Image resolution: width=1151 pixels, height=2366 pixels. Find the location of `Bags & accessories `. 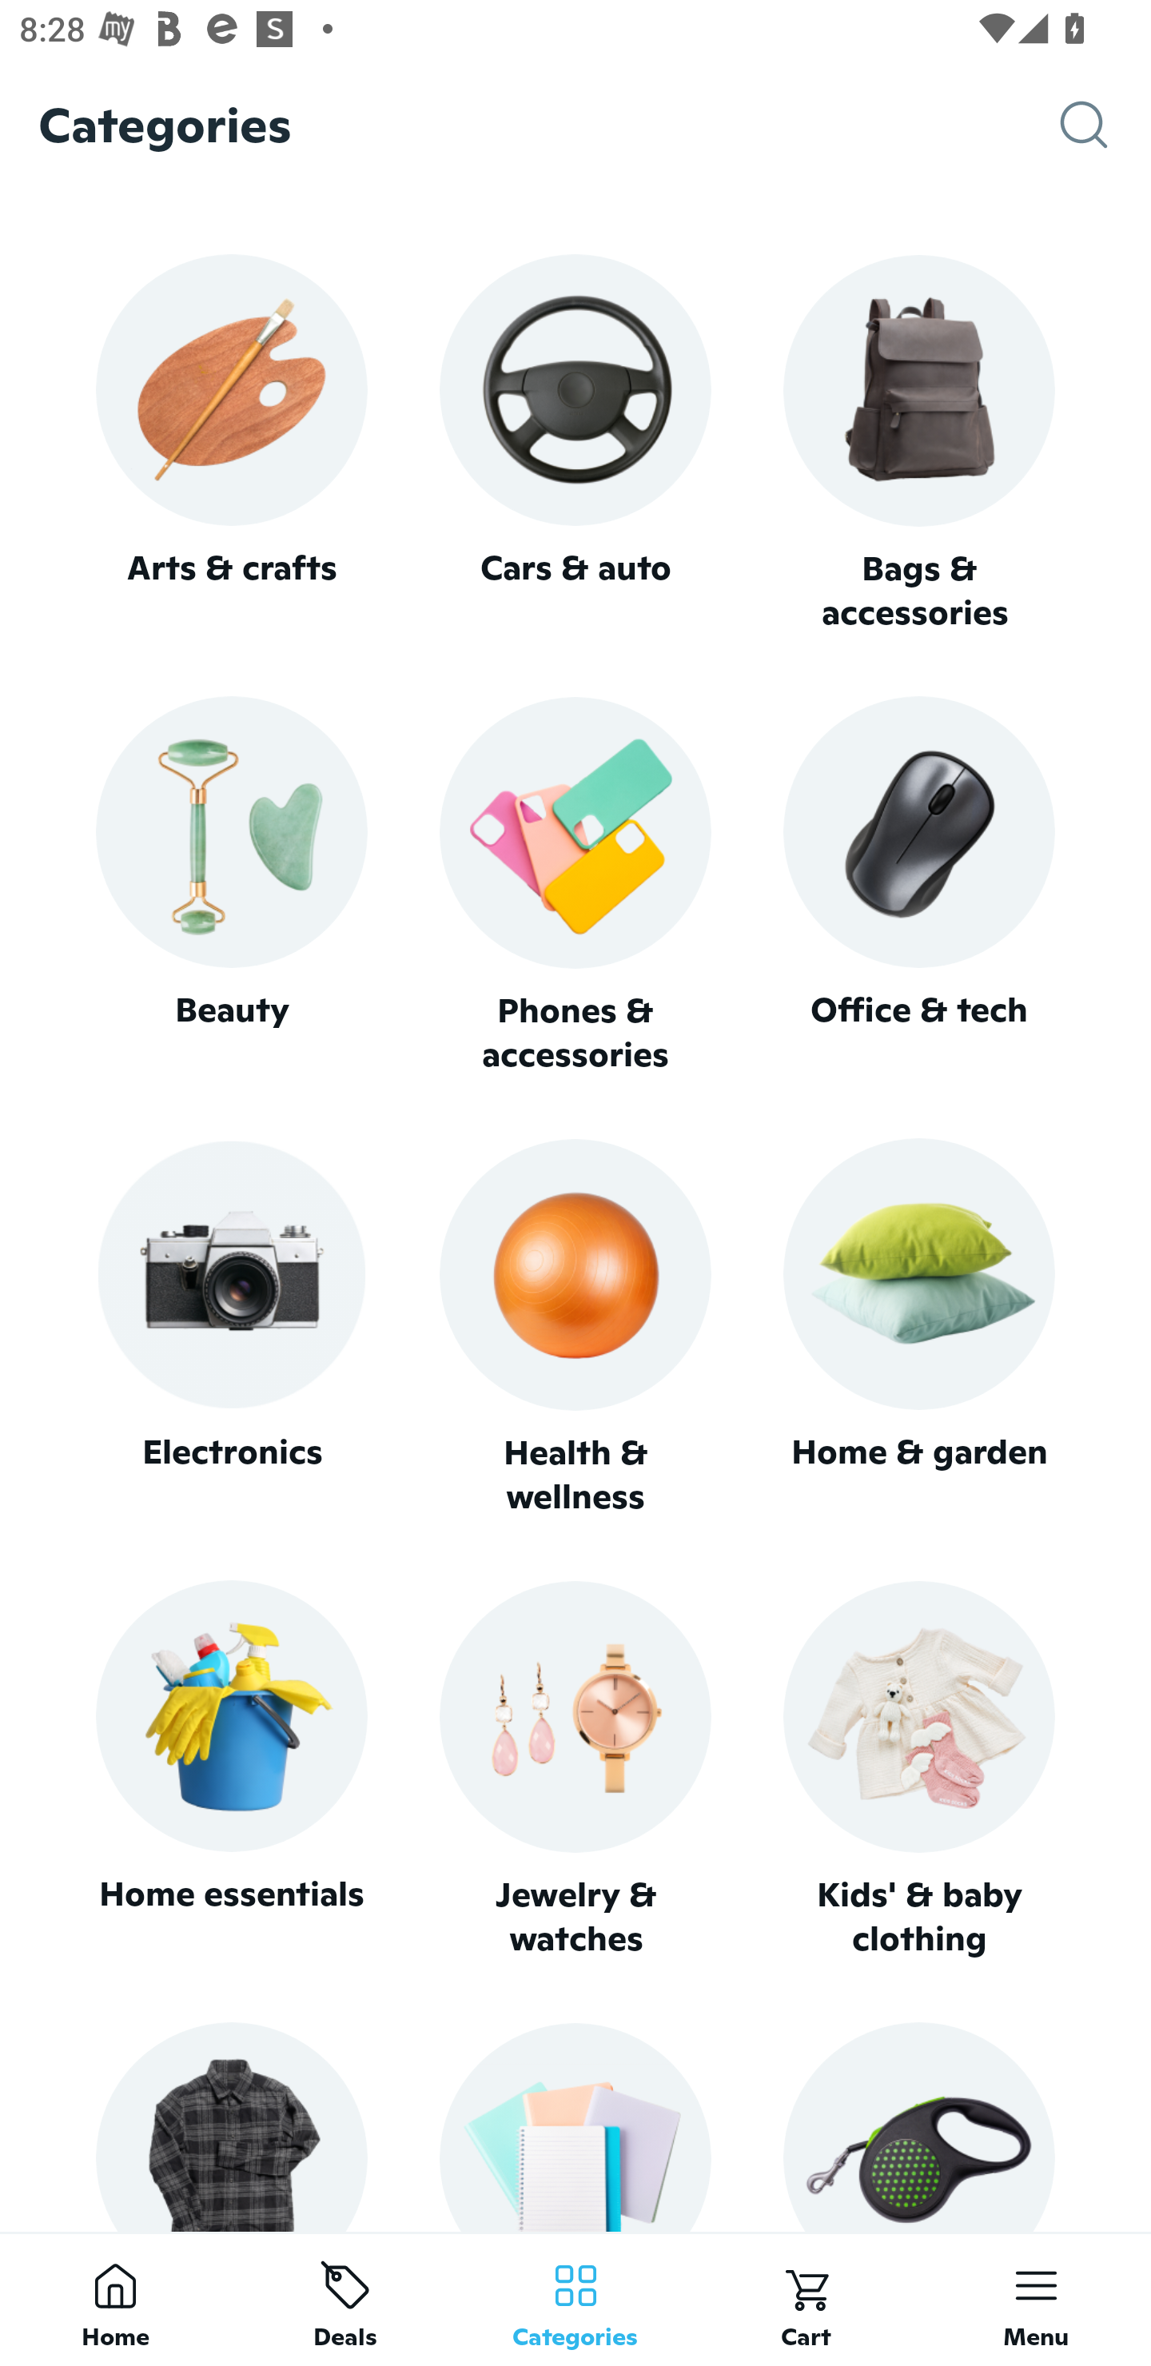

Bags & accessories  is located at coordinates (919, 444).